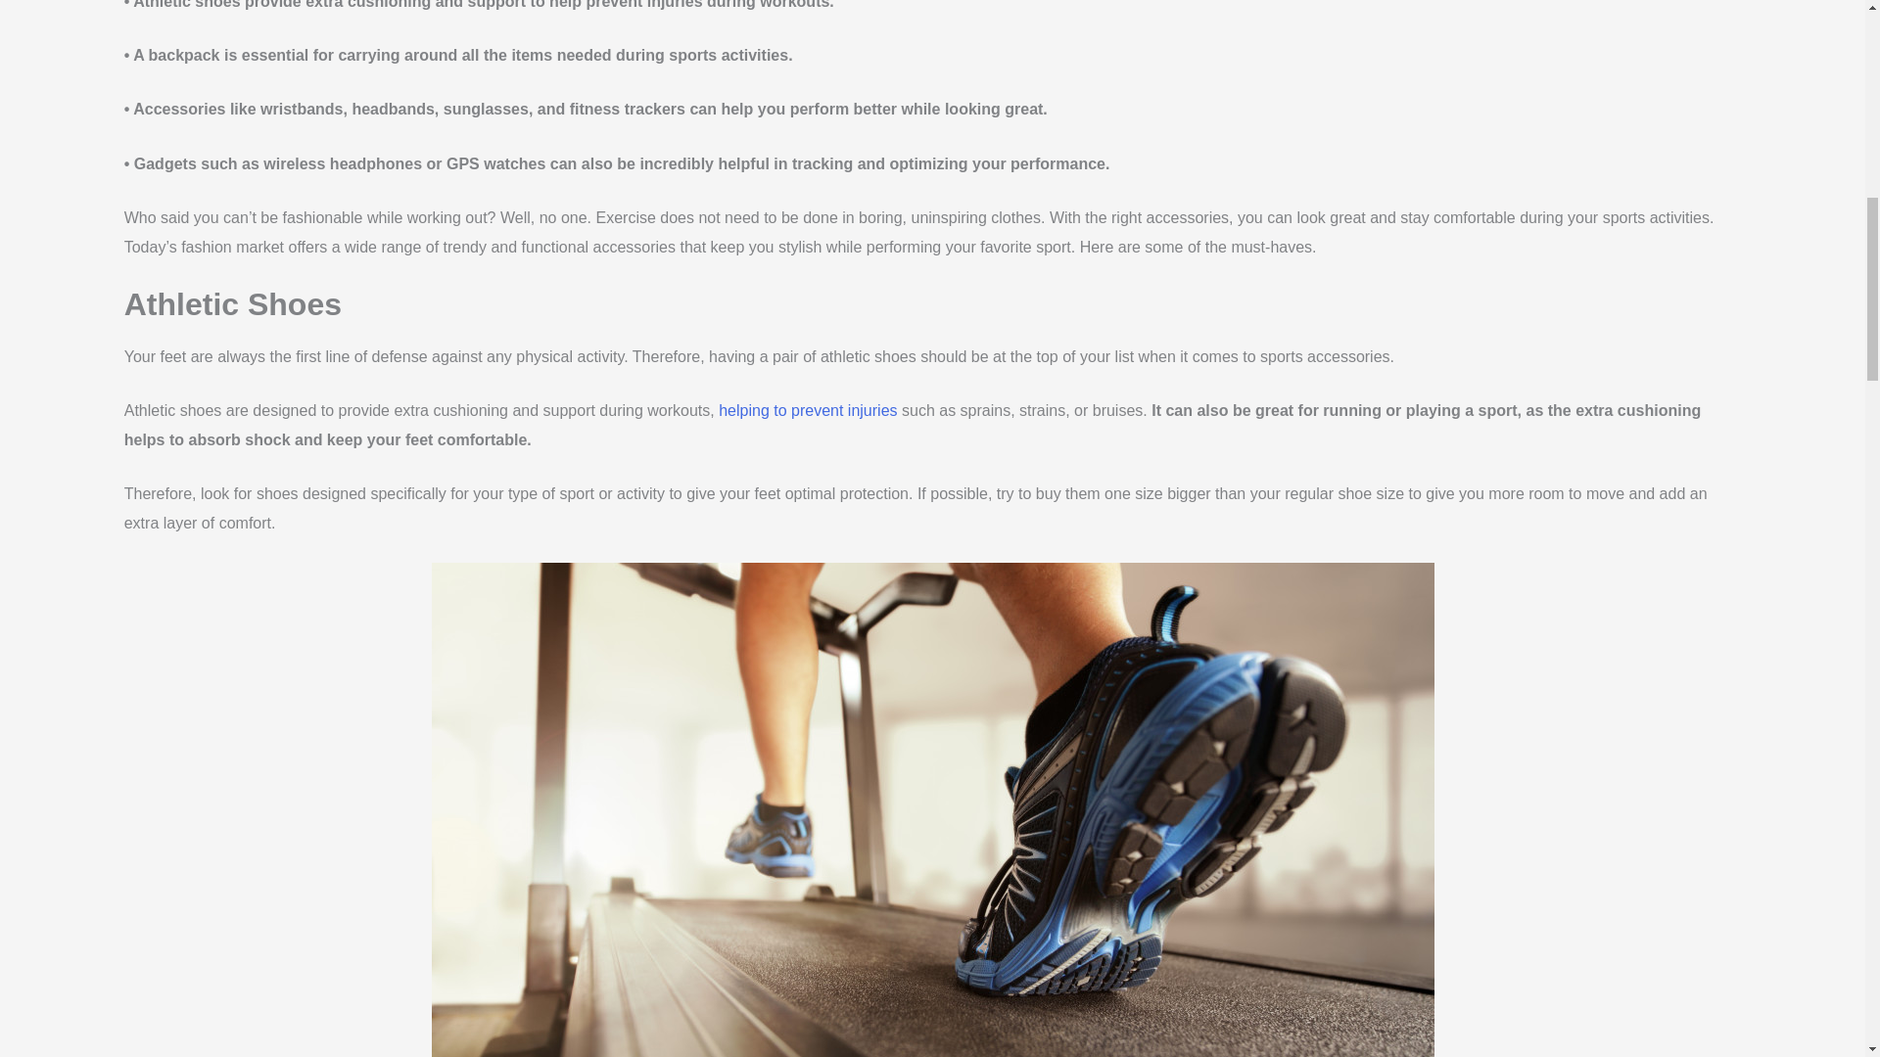 Image resolution: width=1880 pixels, height=1057 pixels. Describe the element at coordinates (807, 410) in the screenshot. I see `helping to prevent injuries` at that location.